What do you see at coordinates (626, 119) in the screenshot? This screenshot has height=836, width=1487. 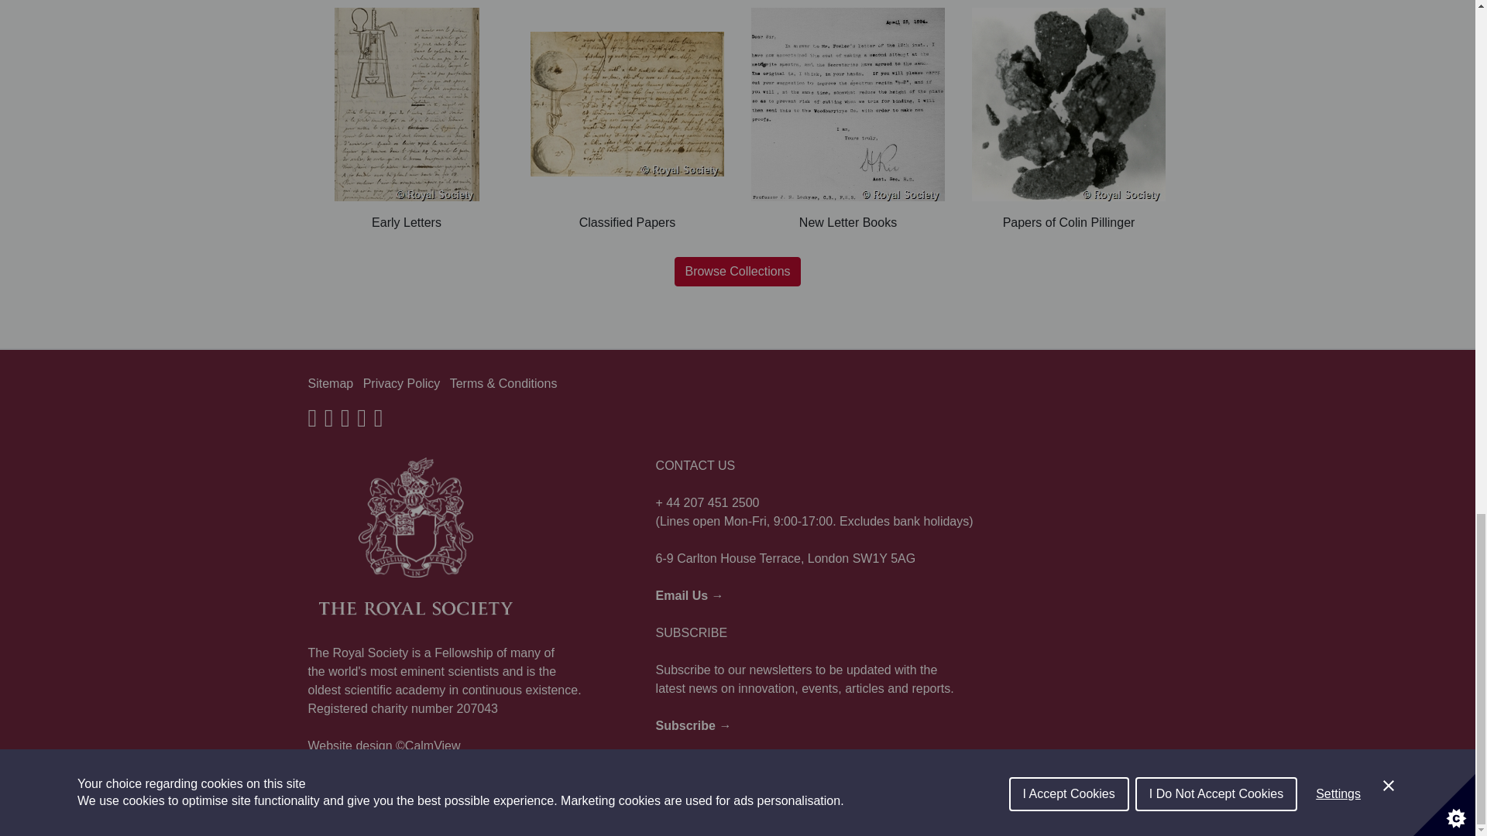 I see `Classified Papers` at bounding box center [626, 119].